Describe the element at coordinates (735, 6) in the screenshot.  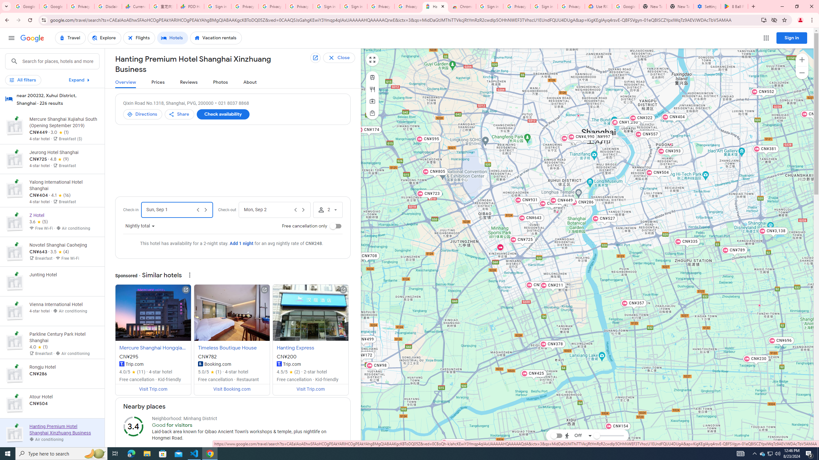
I see `8 Ball Pool - Apps on Google Play` at that location.